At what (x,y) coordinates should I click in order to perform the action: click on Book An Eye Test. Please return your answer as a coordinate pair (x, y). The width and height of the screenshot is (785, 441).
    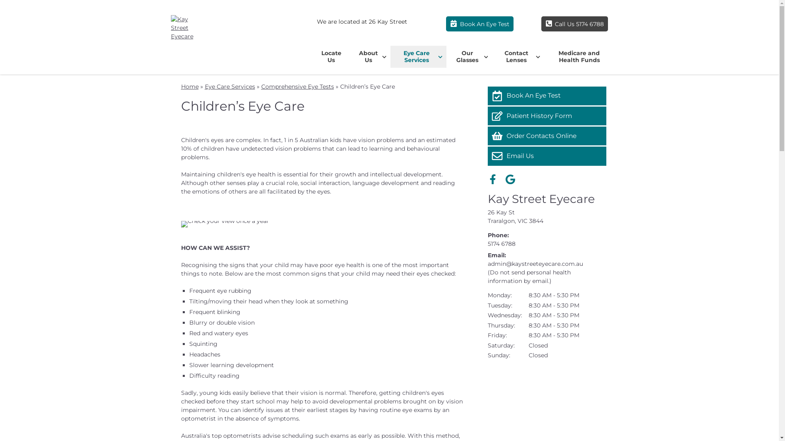
    Looking at the image, I should click on (480, 24).